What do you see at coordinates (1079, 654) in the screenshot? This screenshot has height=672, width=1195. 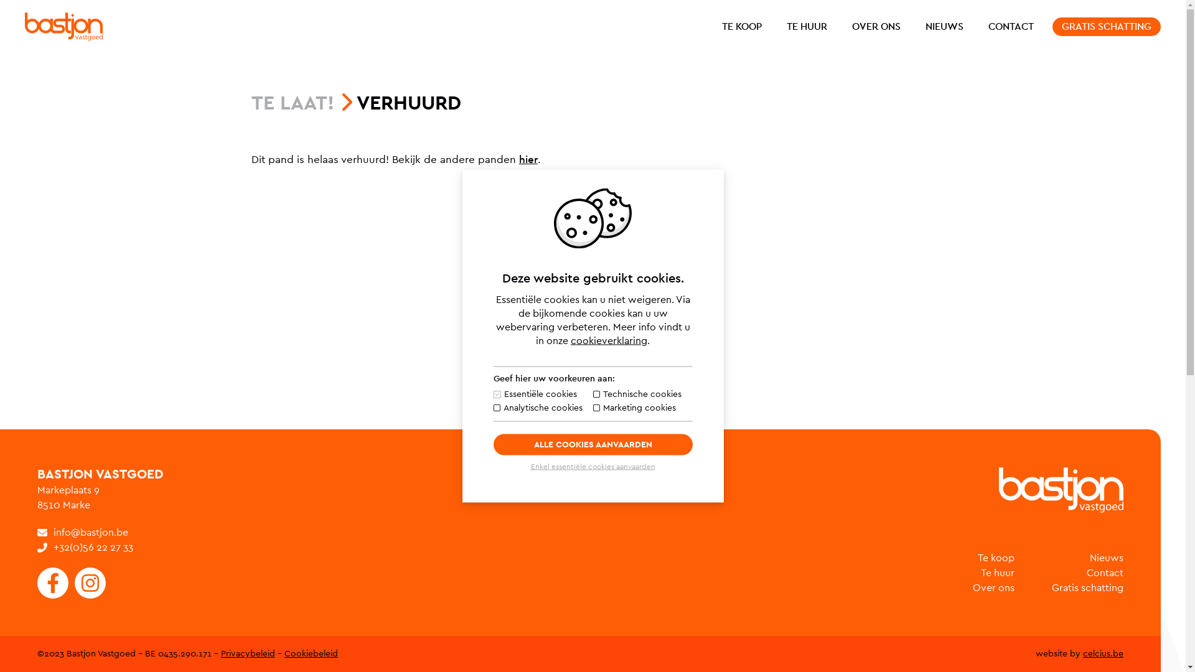 I see `website by celcius.be` at bounding box center [1079, 654].